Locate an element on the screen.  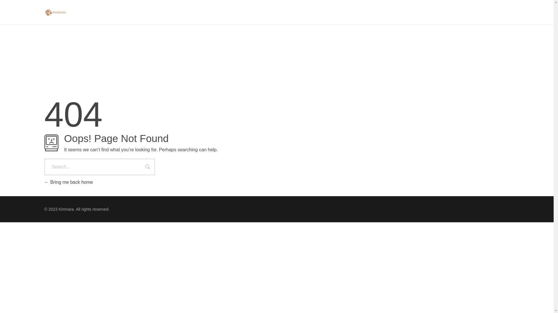
Kimnara is located at coordinates (58, 25).